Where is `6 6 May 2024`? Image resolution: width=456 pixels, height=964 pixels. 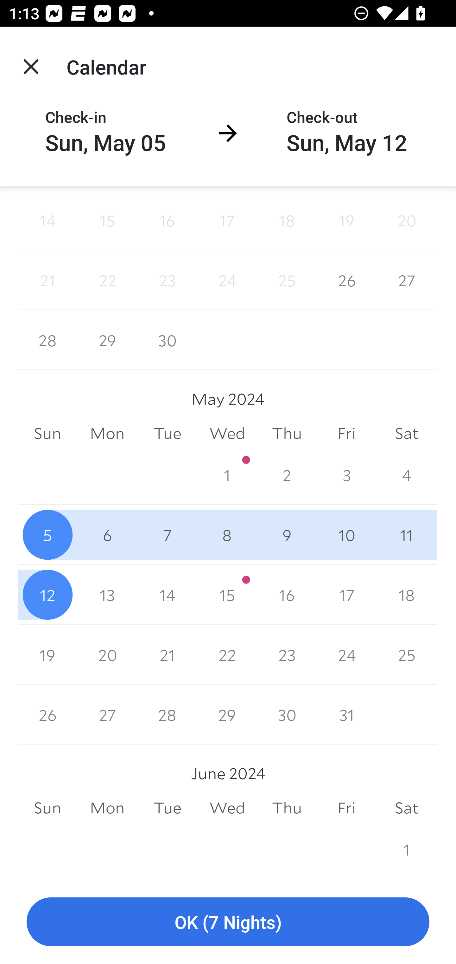
6 6 May 2024 is located at coordinates (107, 535).